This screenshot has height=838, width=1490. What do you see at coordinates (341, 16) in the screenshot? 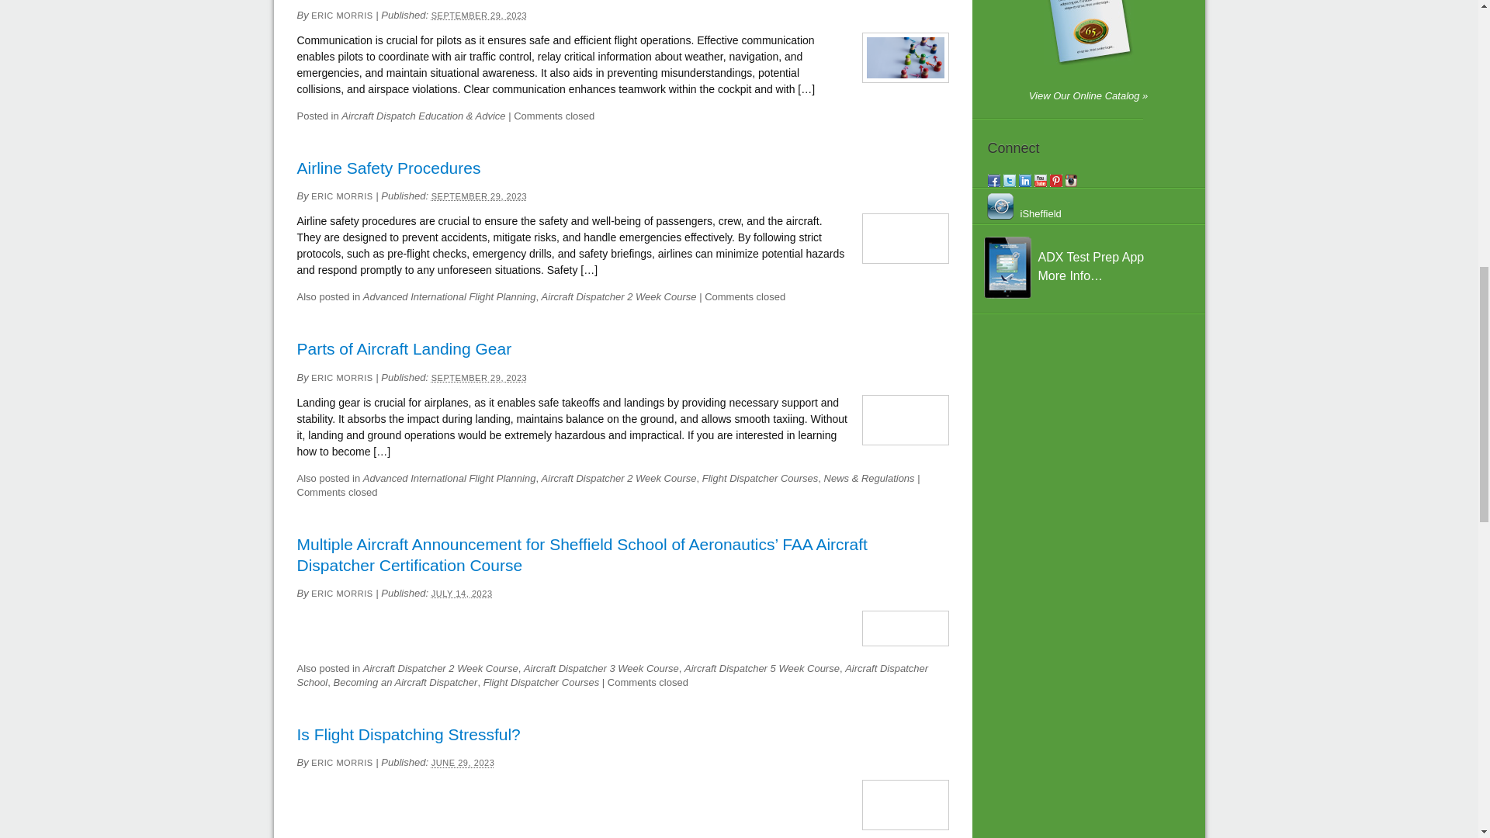
I see `View all posts by Eric Morris` at bounding box center [341, 16].